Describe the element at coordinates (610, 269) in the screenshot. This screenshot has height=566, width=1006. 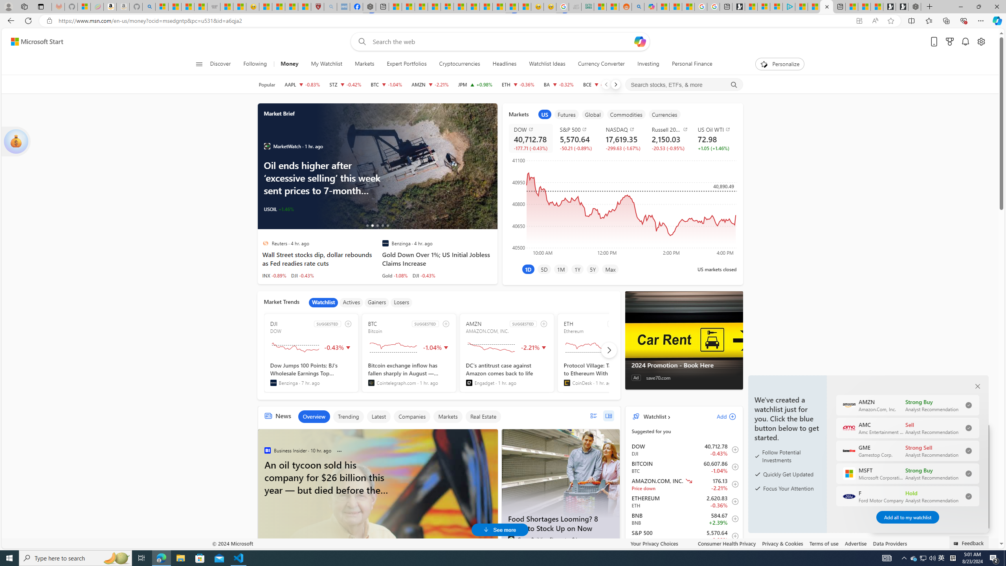
I see `Max` at that location.